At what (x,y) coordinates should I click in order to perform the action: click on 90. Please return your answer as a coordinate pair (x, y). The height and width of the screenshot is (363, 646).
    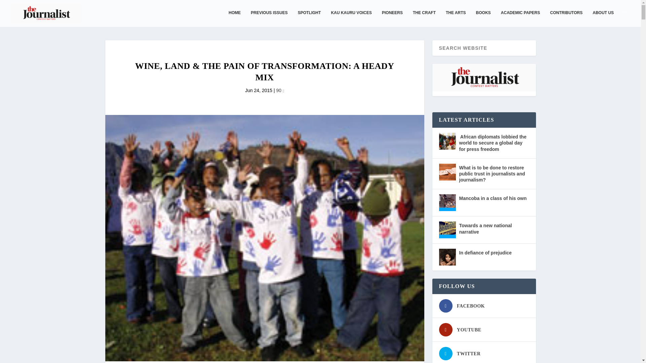
    Looking at the image, I should click on (280, 90).